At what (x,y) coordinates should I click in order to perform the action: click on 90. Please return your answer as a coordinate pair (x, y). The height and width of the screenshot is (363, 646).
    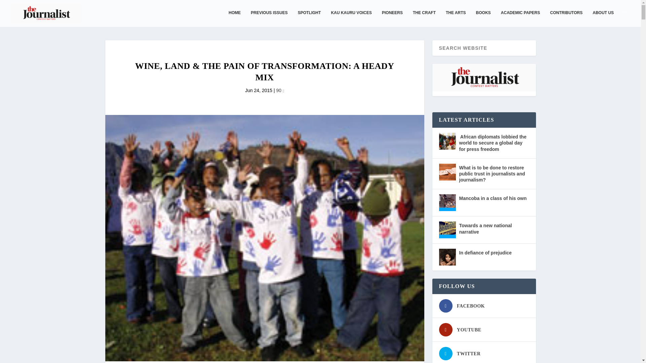
    Looking at the image, I should click on (280, 90).